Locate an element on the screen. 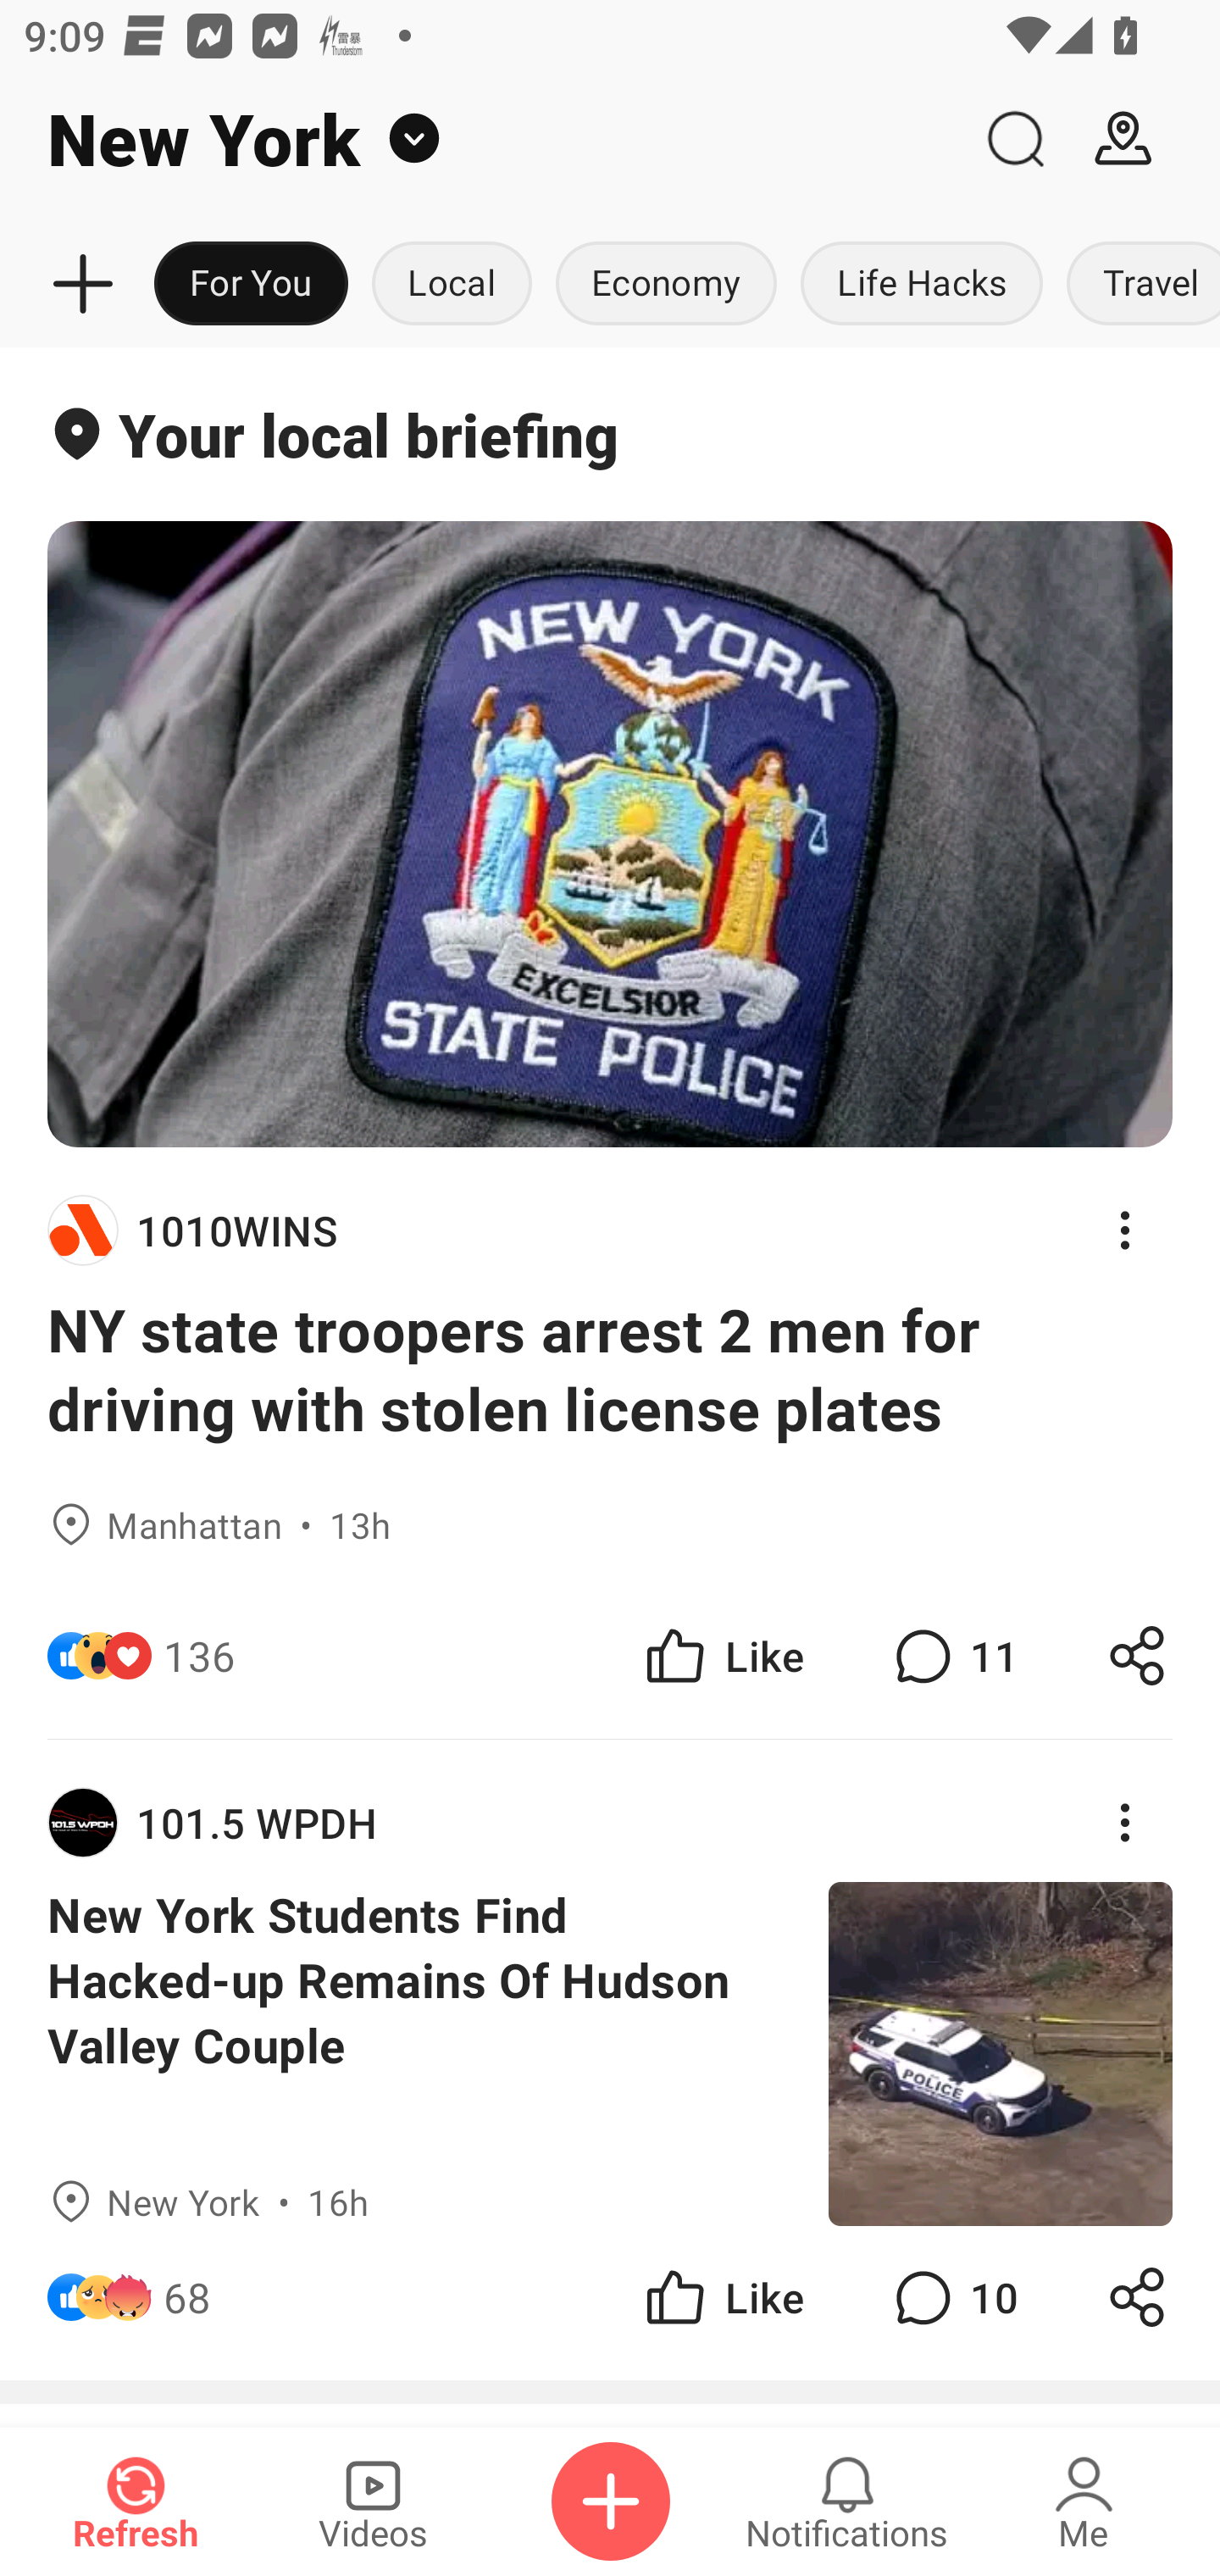 Image resolution: width=1220 pixels, height=2576 pixels. 11 is located at coordinates (952, 1654).